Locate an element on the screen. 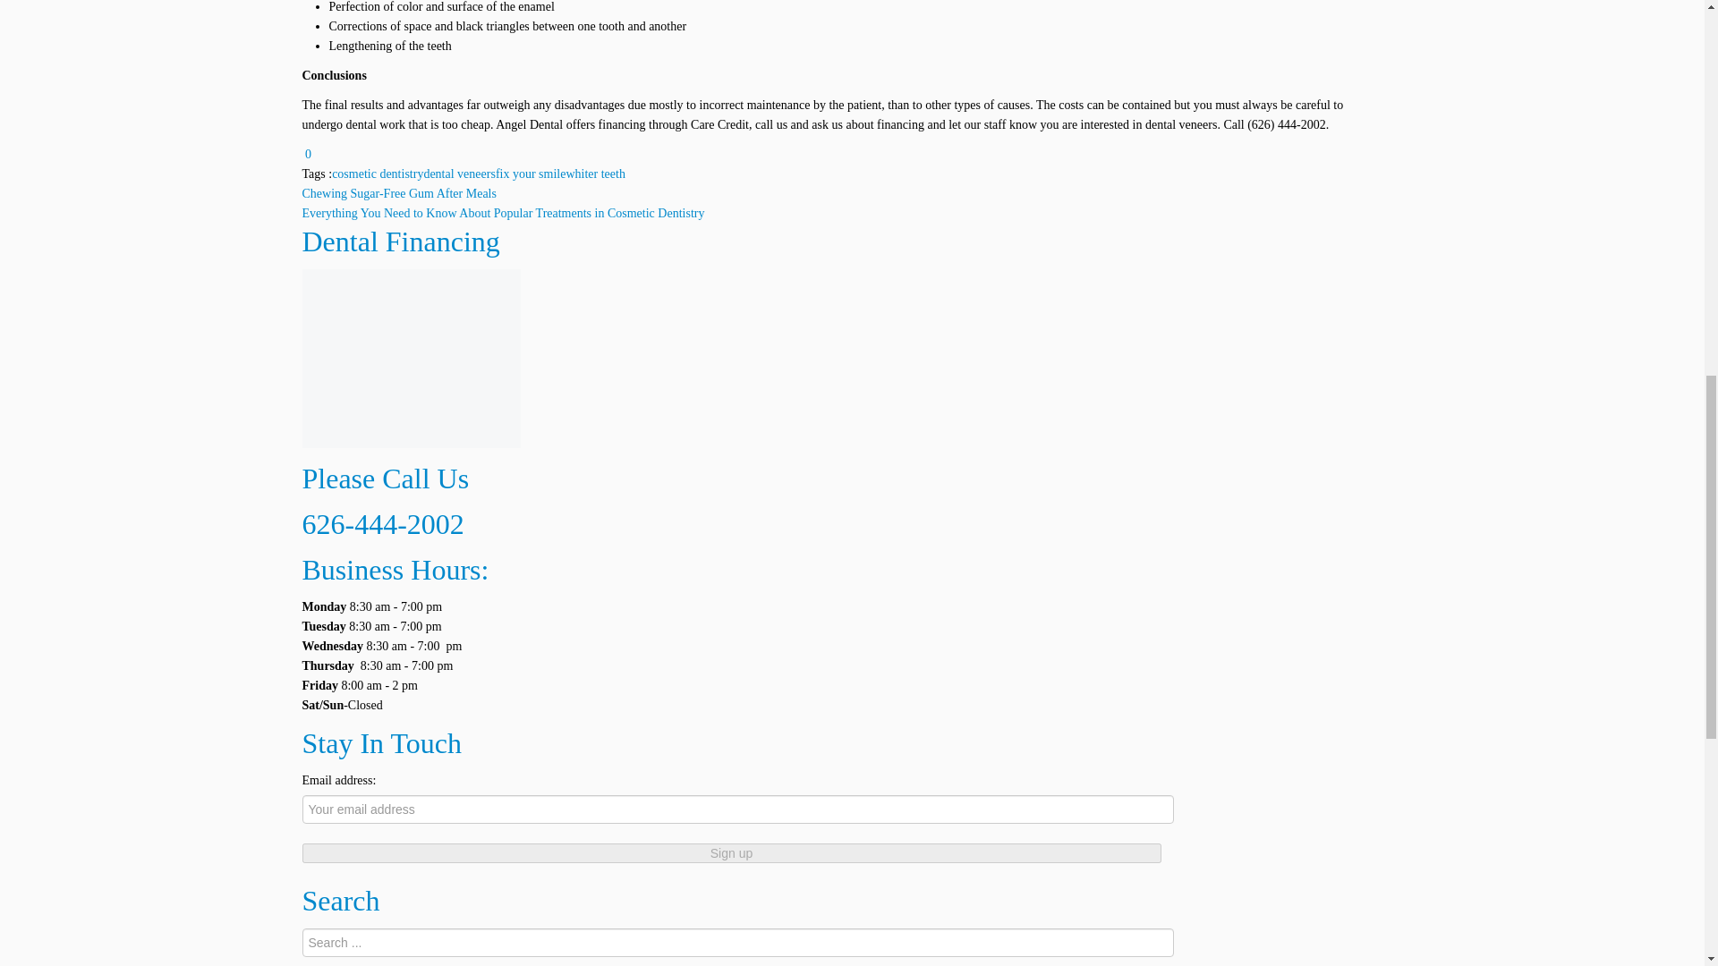  dental veneers is located at coordinates (458, 174).